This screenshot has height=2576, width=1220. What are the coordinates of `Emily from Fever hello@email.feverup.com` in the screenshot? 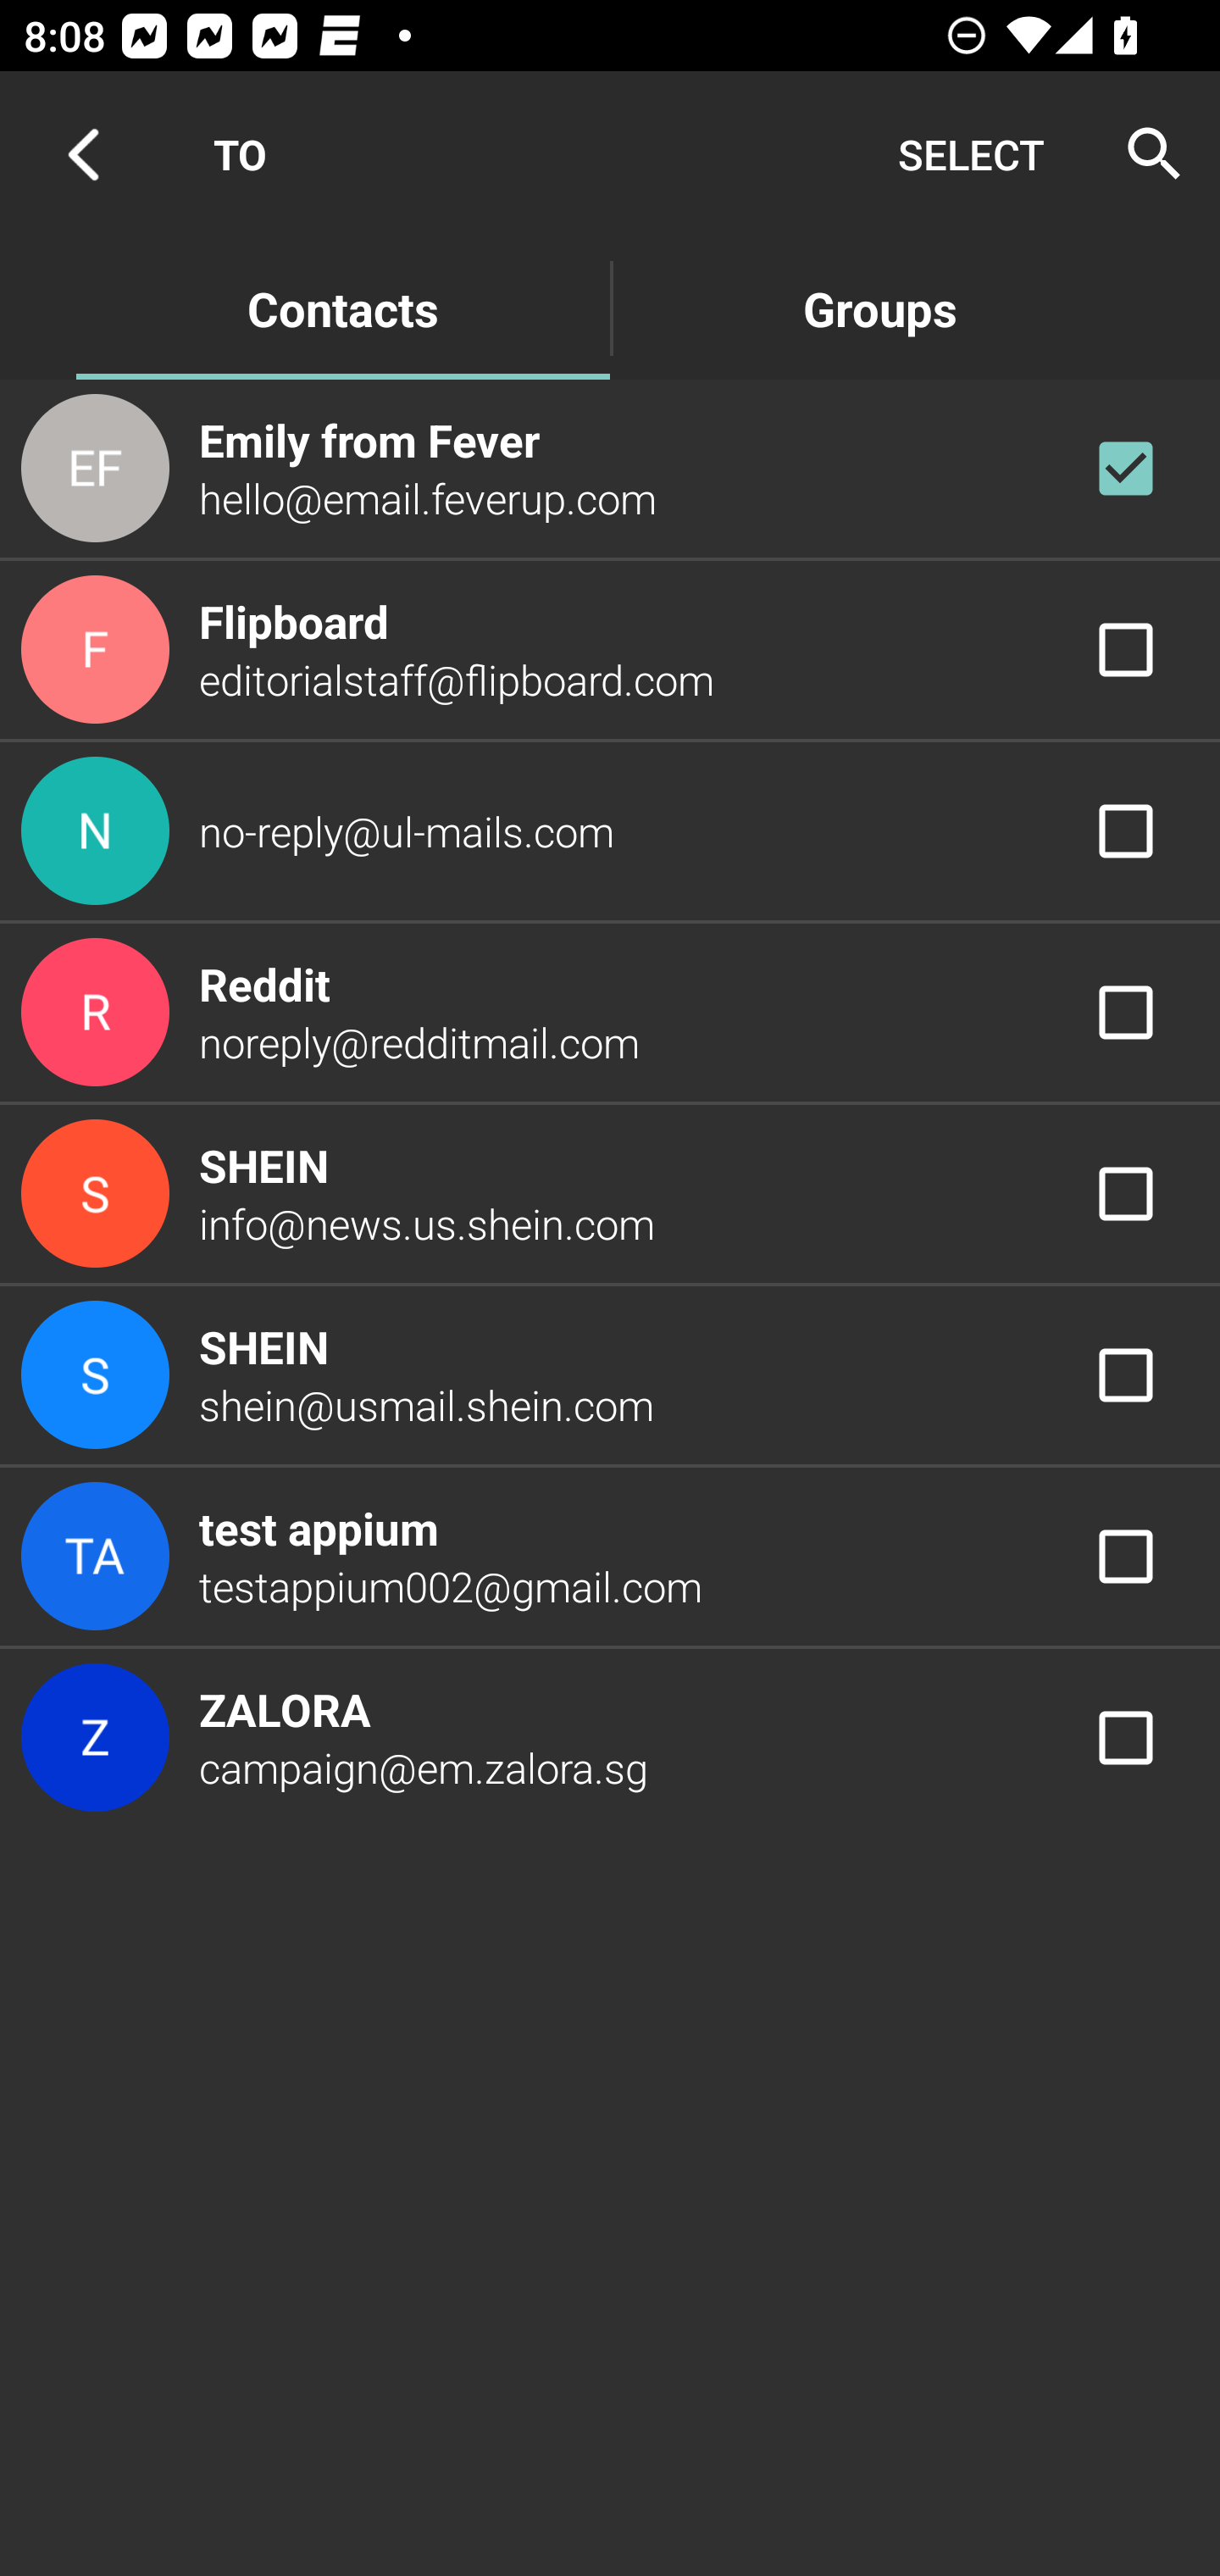 It's located at (610, 467).